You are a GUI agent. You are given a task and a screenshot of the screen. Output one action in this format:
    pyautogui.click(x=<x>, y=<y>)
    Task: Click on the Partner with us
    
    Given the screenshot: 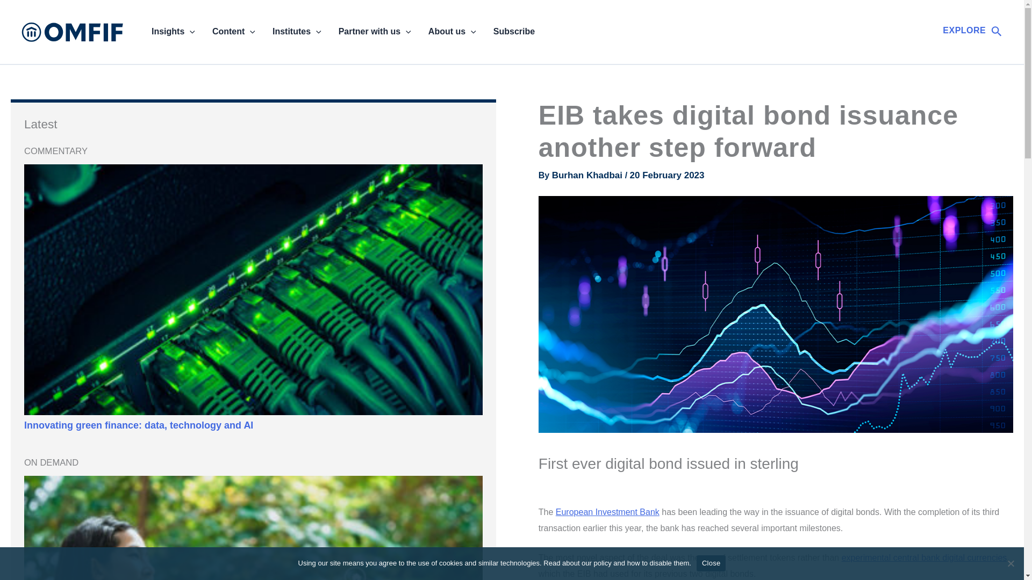 What is the action you would take?
    pyautogui.click(x=375, y=32)
    